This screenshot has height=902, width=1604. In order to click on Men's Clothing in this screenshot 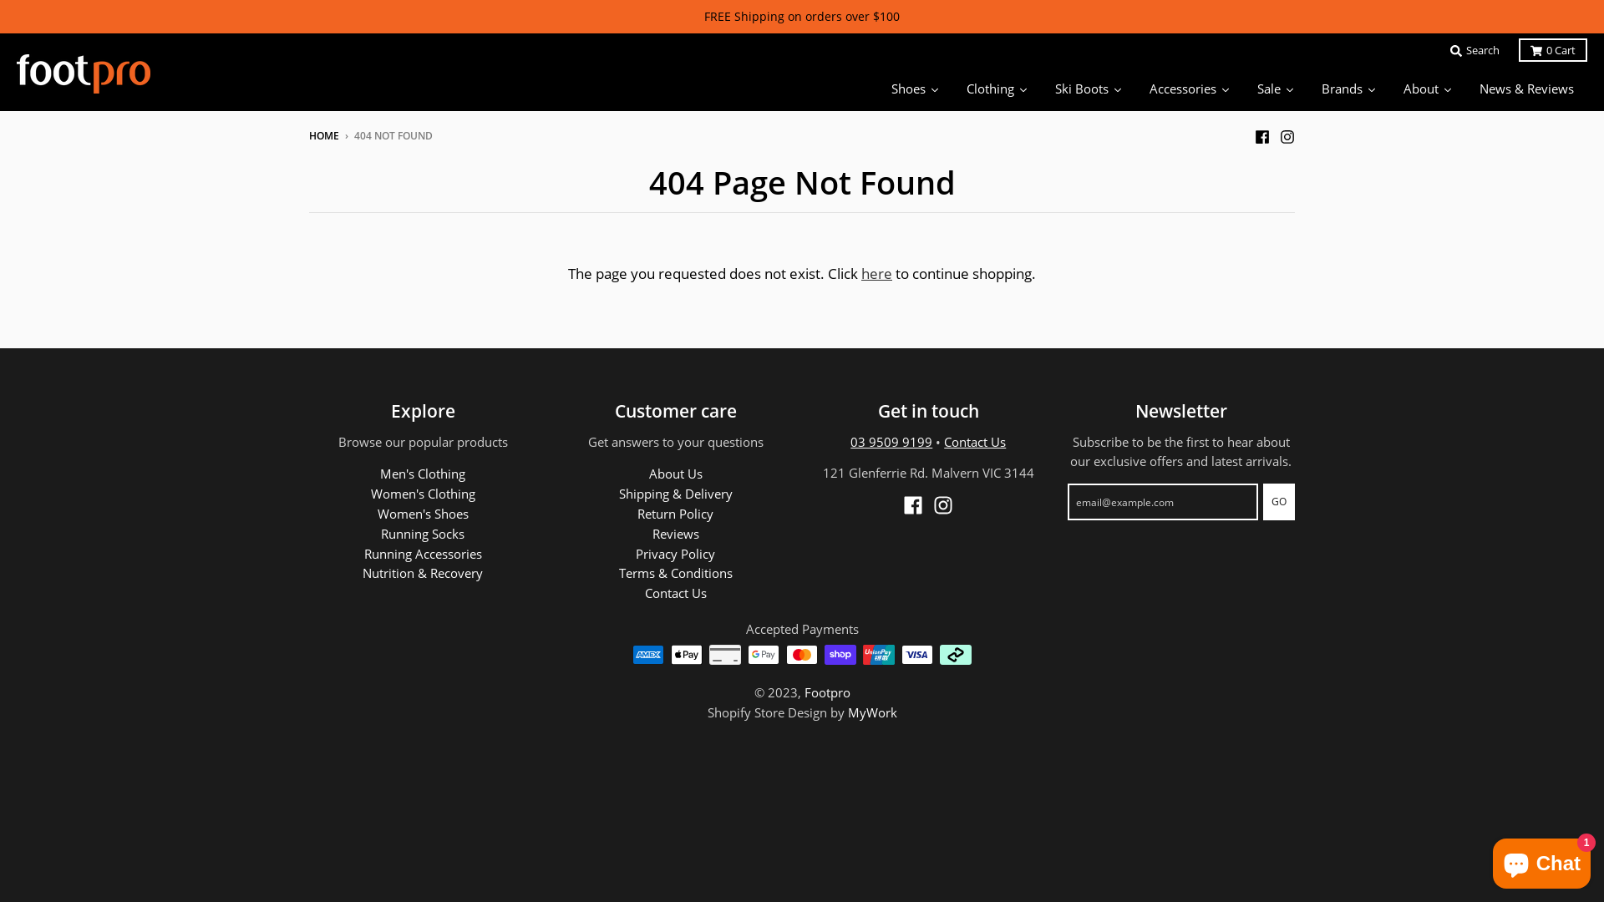, I will do `click(423, 474)`.